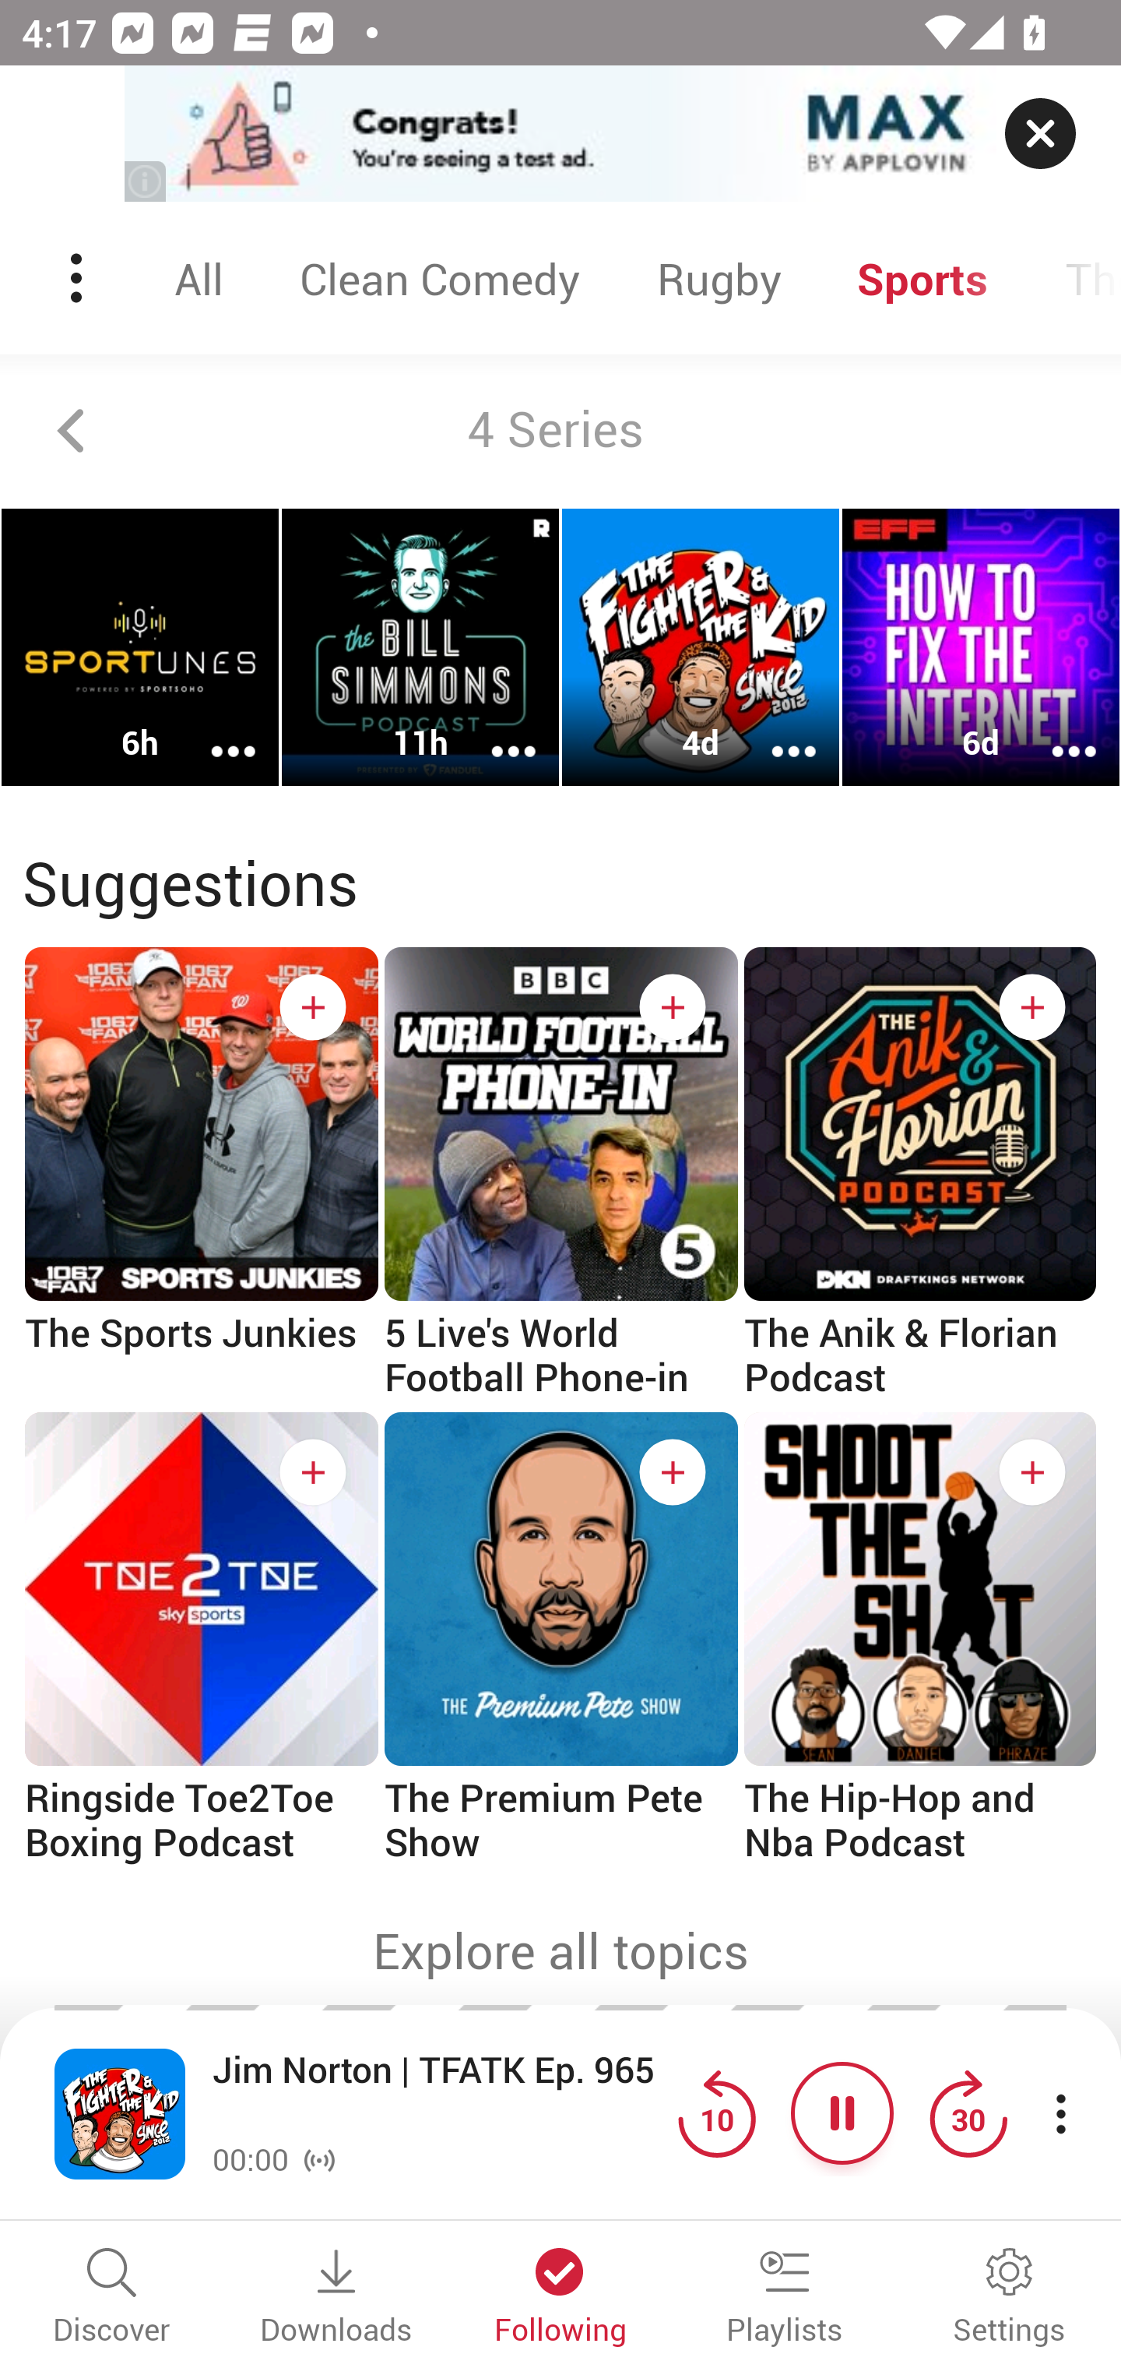 This screenshot has width=1121, height=2368. What do you see at coordinates (313, 1007) in the screenshot?
I see `Subscribe button` at bounding box center [313, 1007].